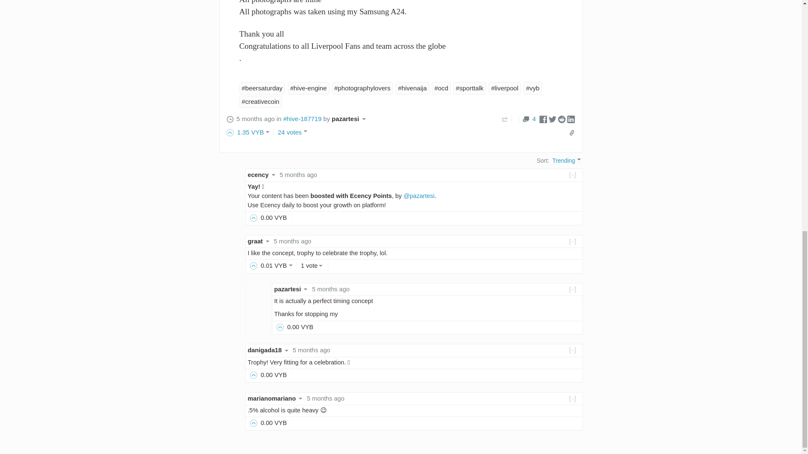 This screenshot has height=454, width=808. What do you see at coordinates (294, 132) in the screenshot?
I see `24 votes` at bounding box center [294, 132].